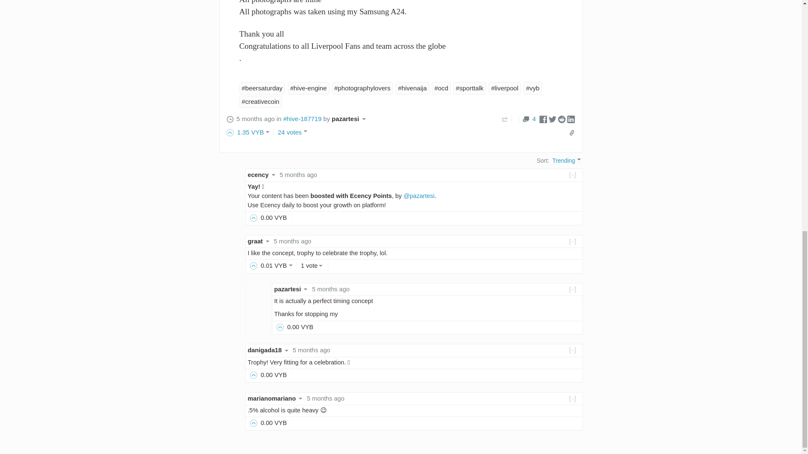 This screenshot has height=454, width=808. What do you see at coordinates (294, 132) in the screenshot?
I see `24 votes` at bounding box center [294, 132].